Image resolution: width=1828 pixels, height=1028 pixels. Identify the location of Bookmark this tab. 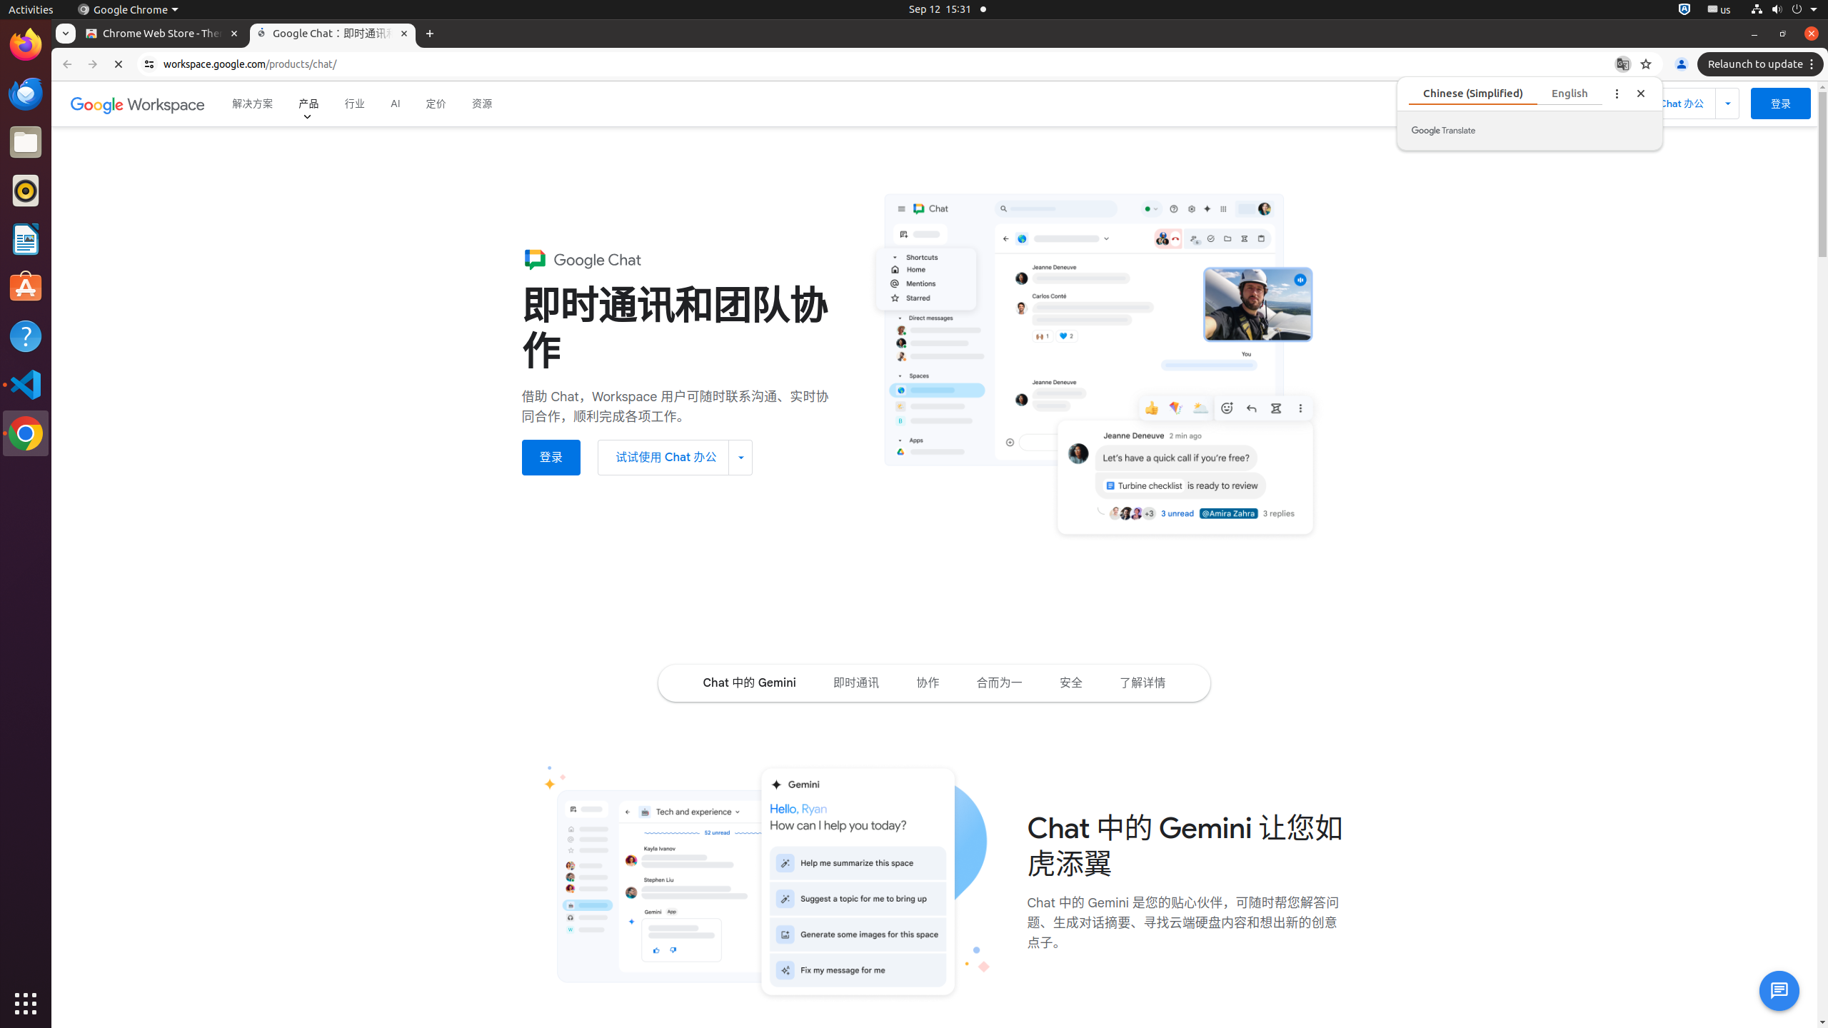
(1646, 64).